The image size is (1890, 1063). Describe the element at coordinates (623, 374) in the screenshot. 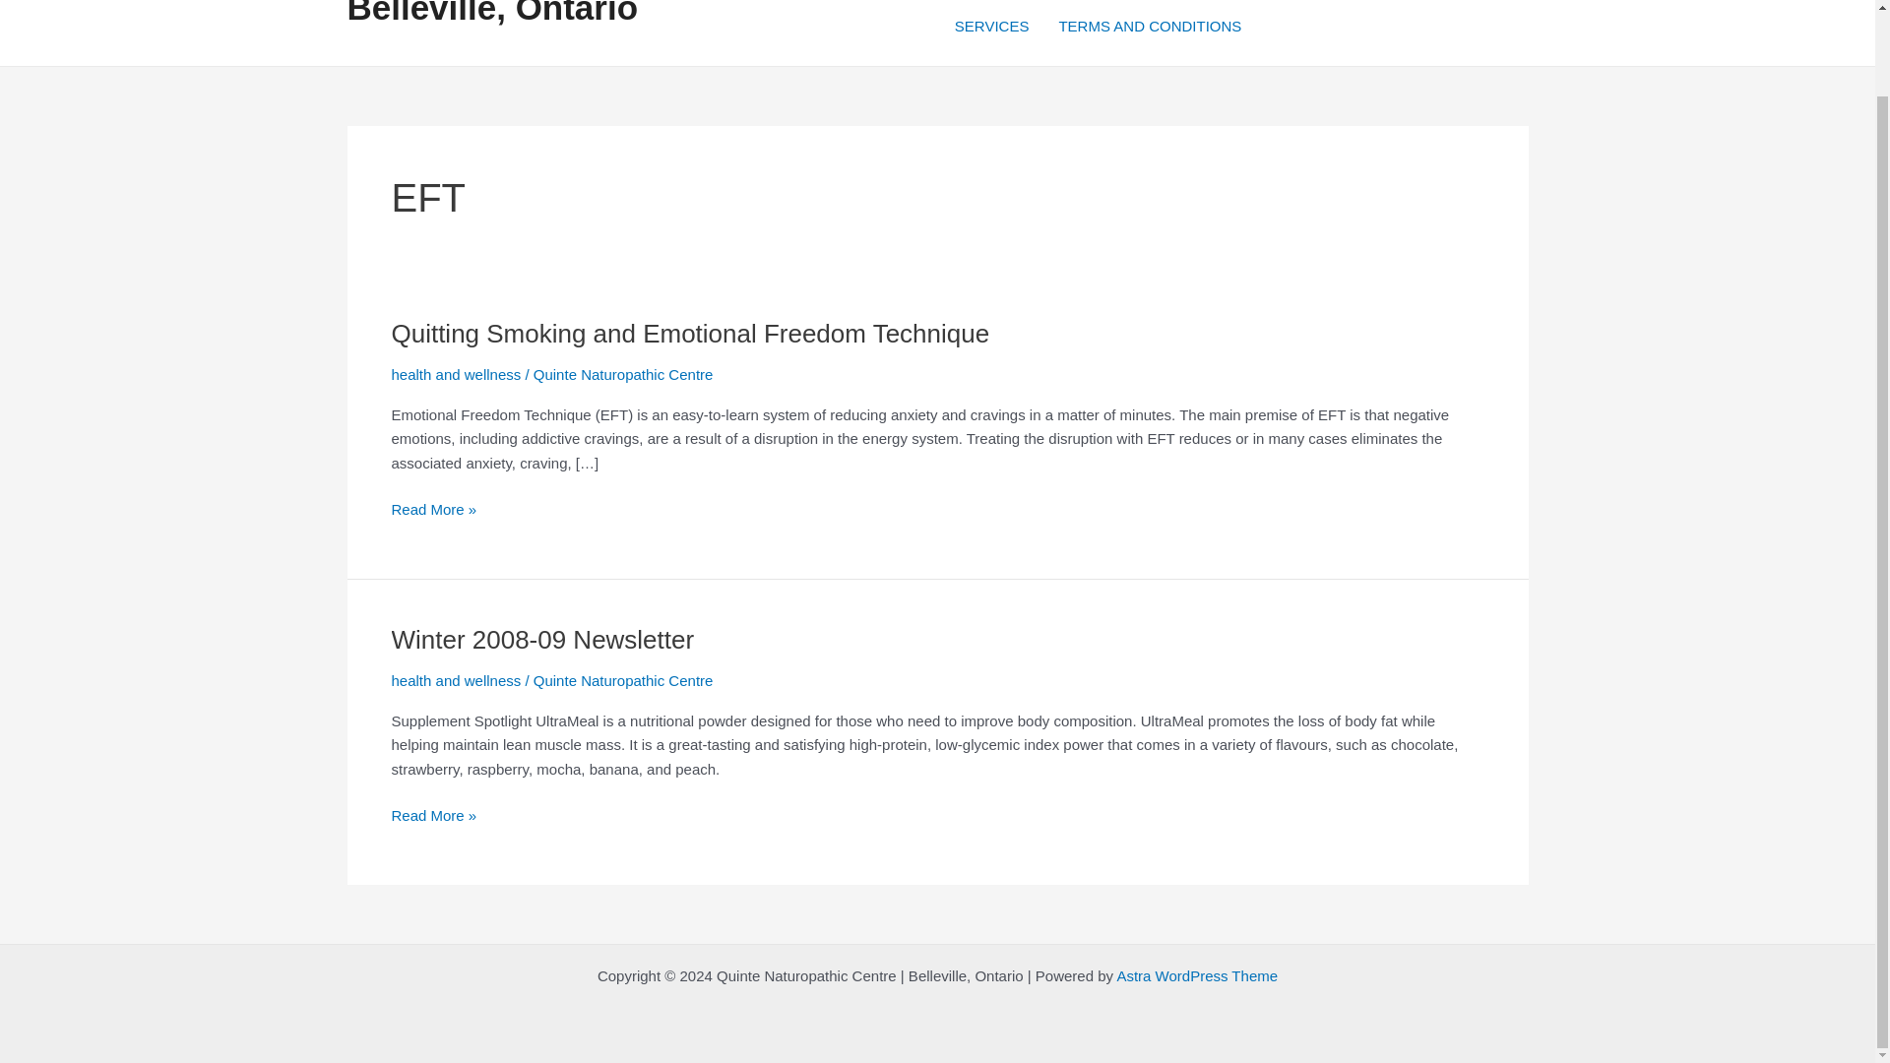

I see `Quinte Naturopathic Centre` at that location.